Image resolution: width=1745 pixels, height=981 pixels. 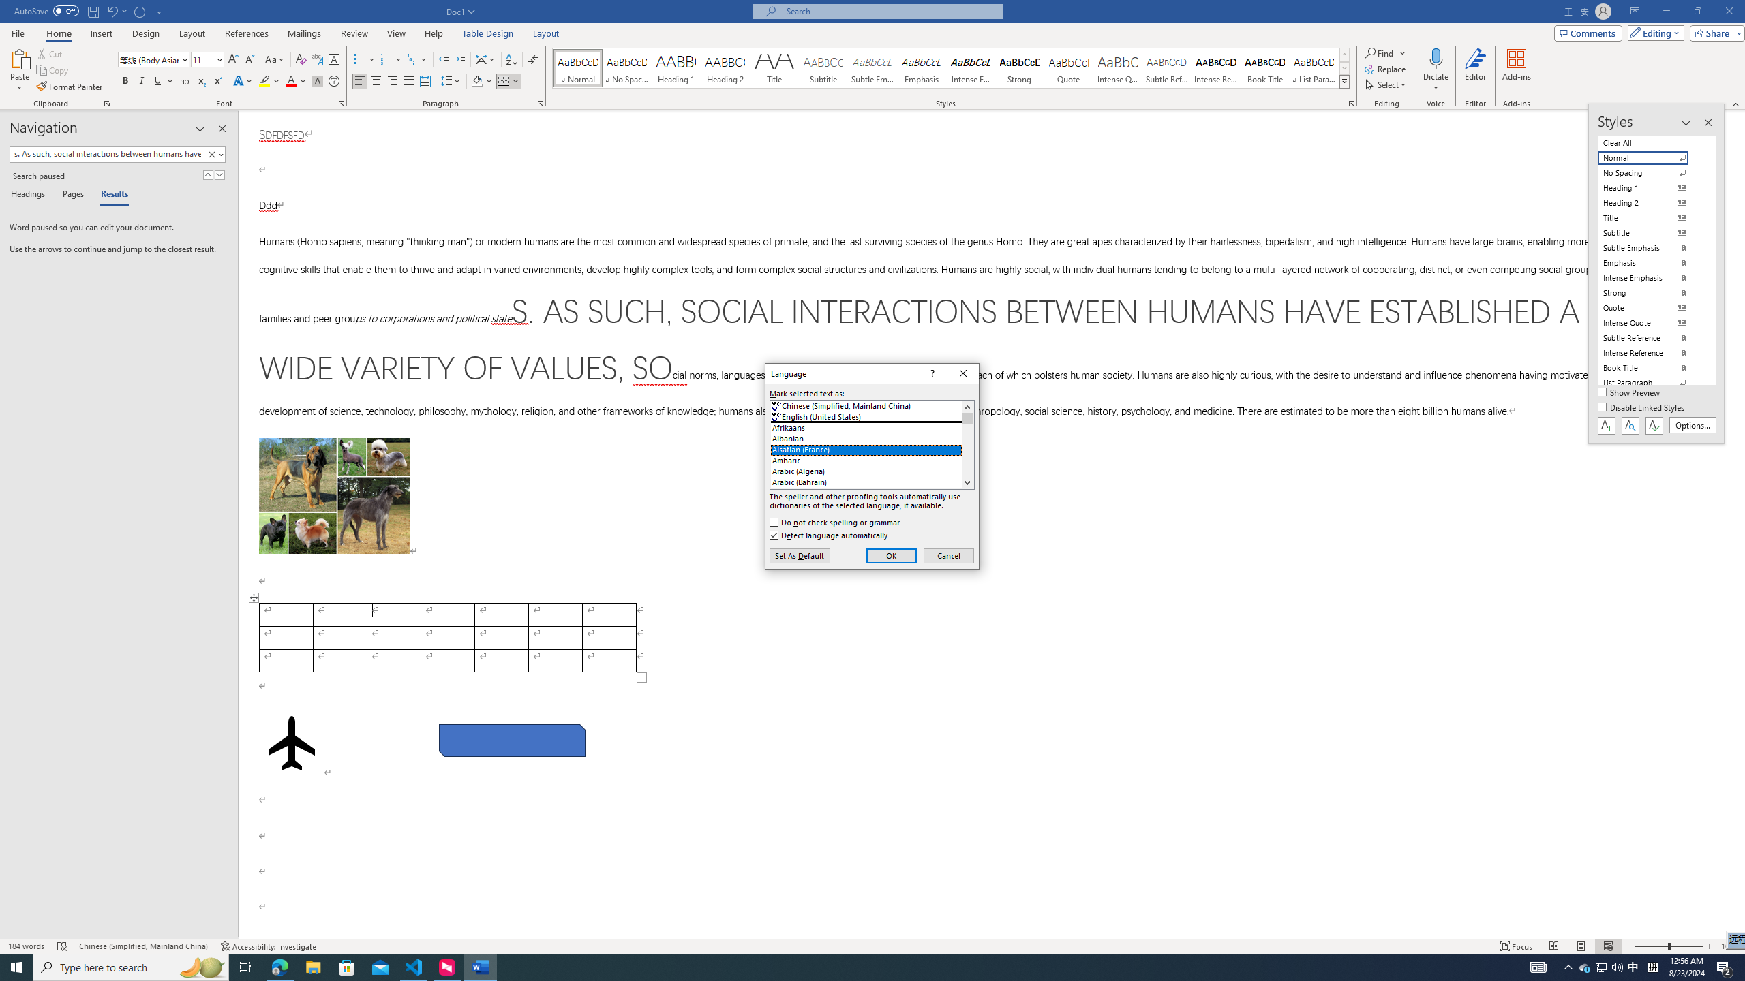 What do you see at coordinates (800, 555) in the screenshot?
I see `Set As Default` at bounding box center [800, 555].